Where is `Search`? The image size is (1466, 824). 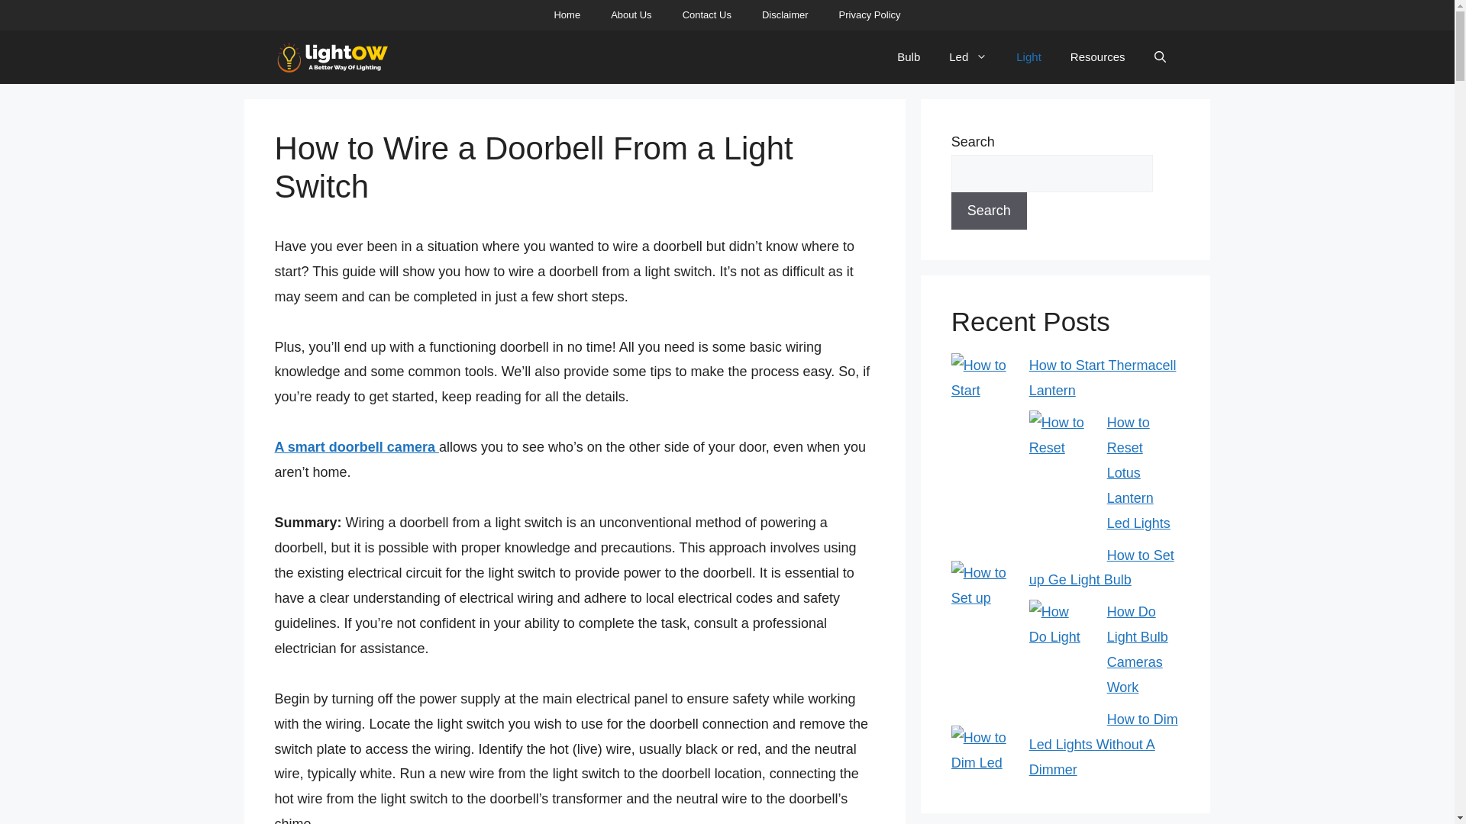 Search is located at coordinates (990, 211).